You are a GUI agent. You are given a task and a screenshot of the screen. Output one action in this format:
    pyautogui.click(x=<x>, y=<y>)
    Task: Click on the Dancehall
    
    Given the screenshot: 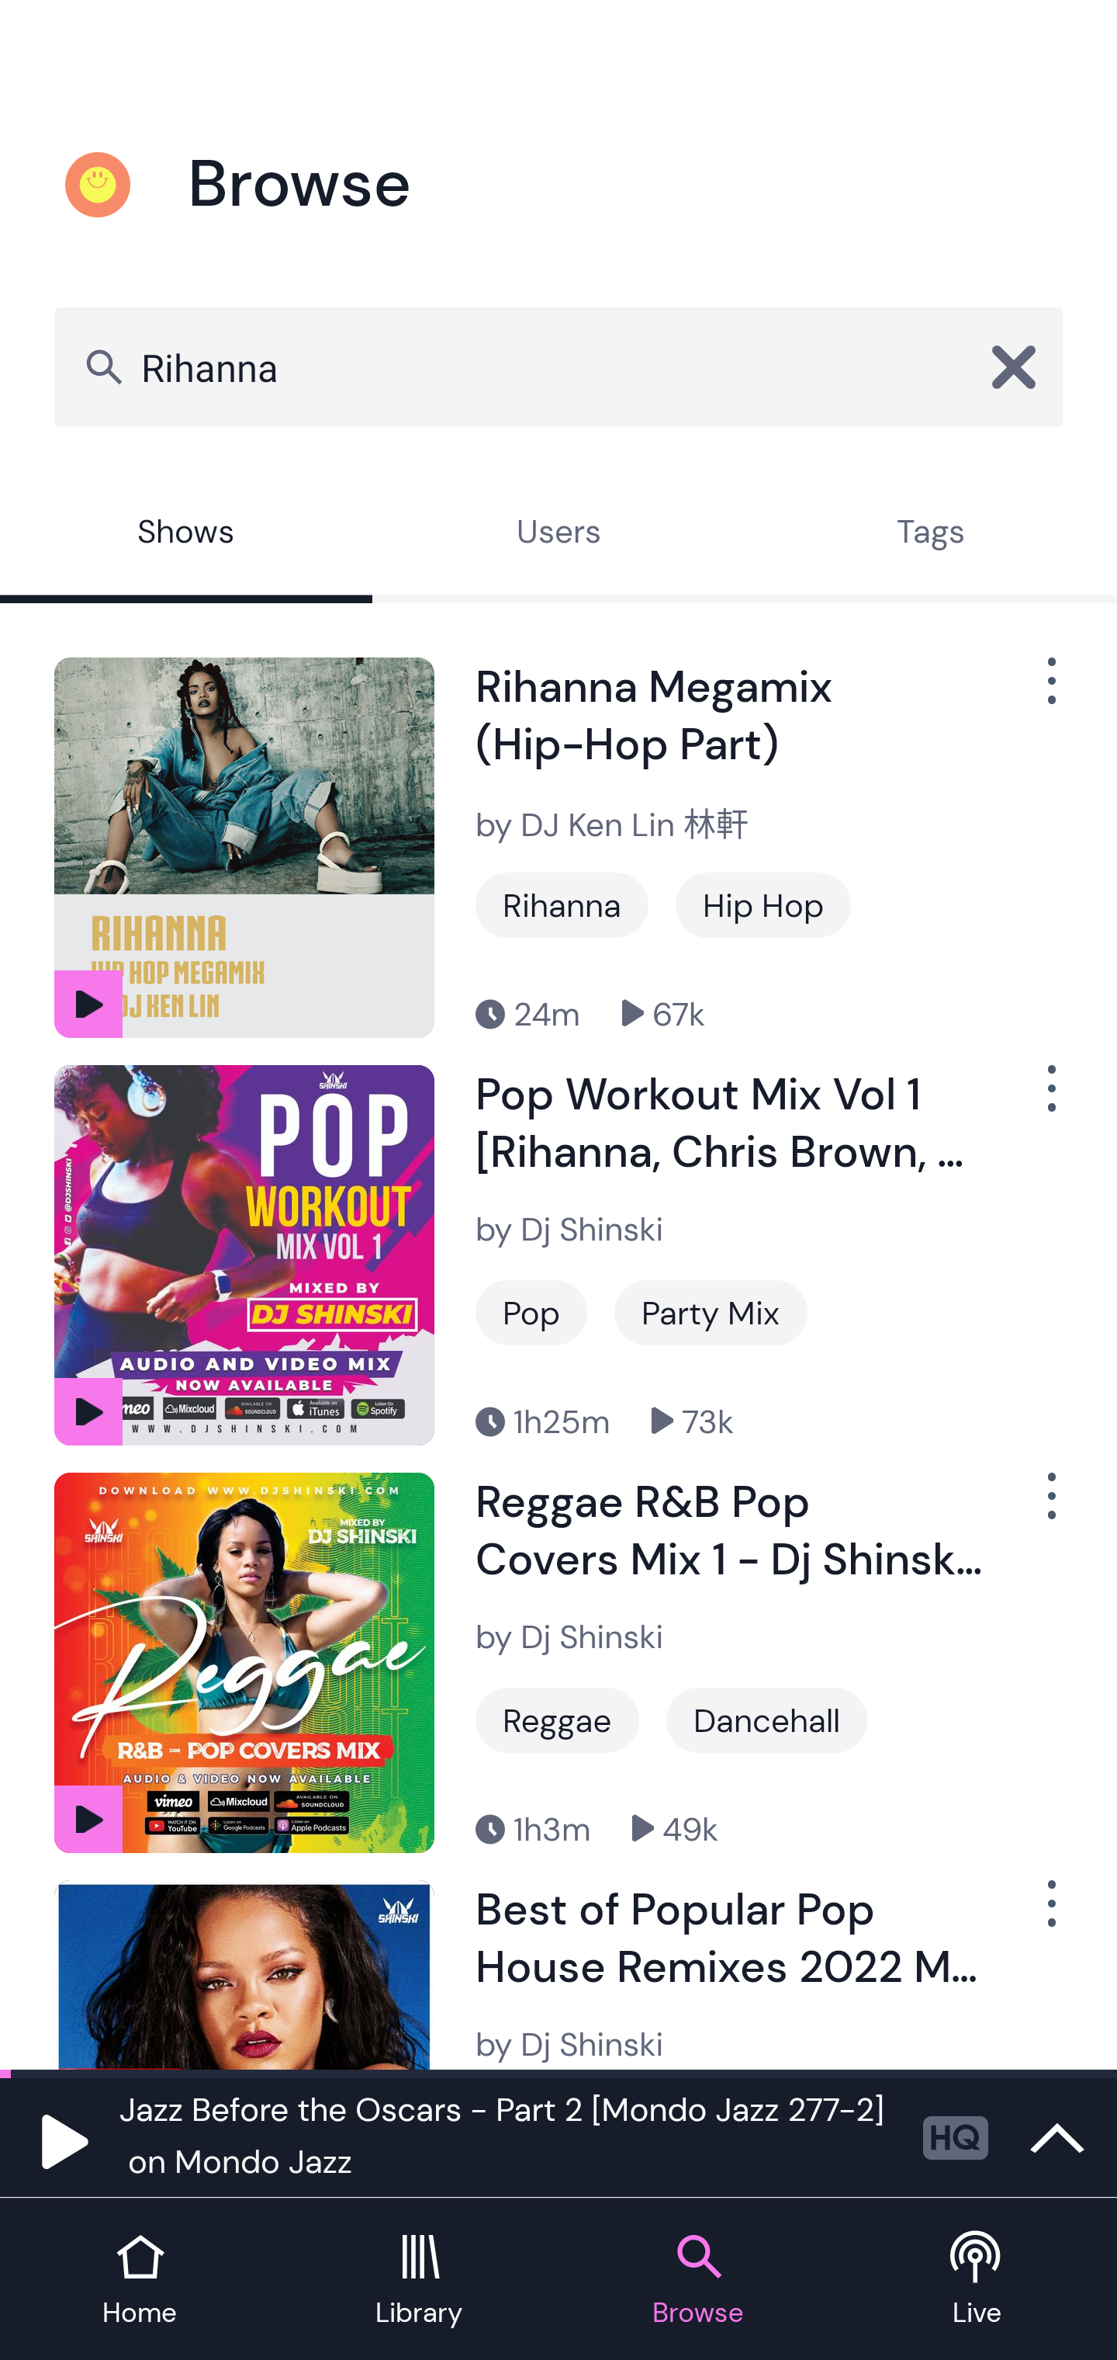 What is the action you would take?
    pyautogui.click(x=766, y=1720)
    